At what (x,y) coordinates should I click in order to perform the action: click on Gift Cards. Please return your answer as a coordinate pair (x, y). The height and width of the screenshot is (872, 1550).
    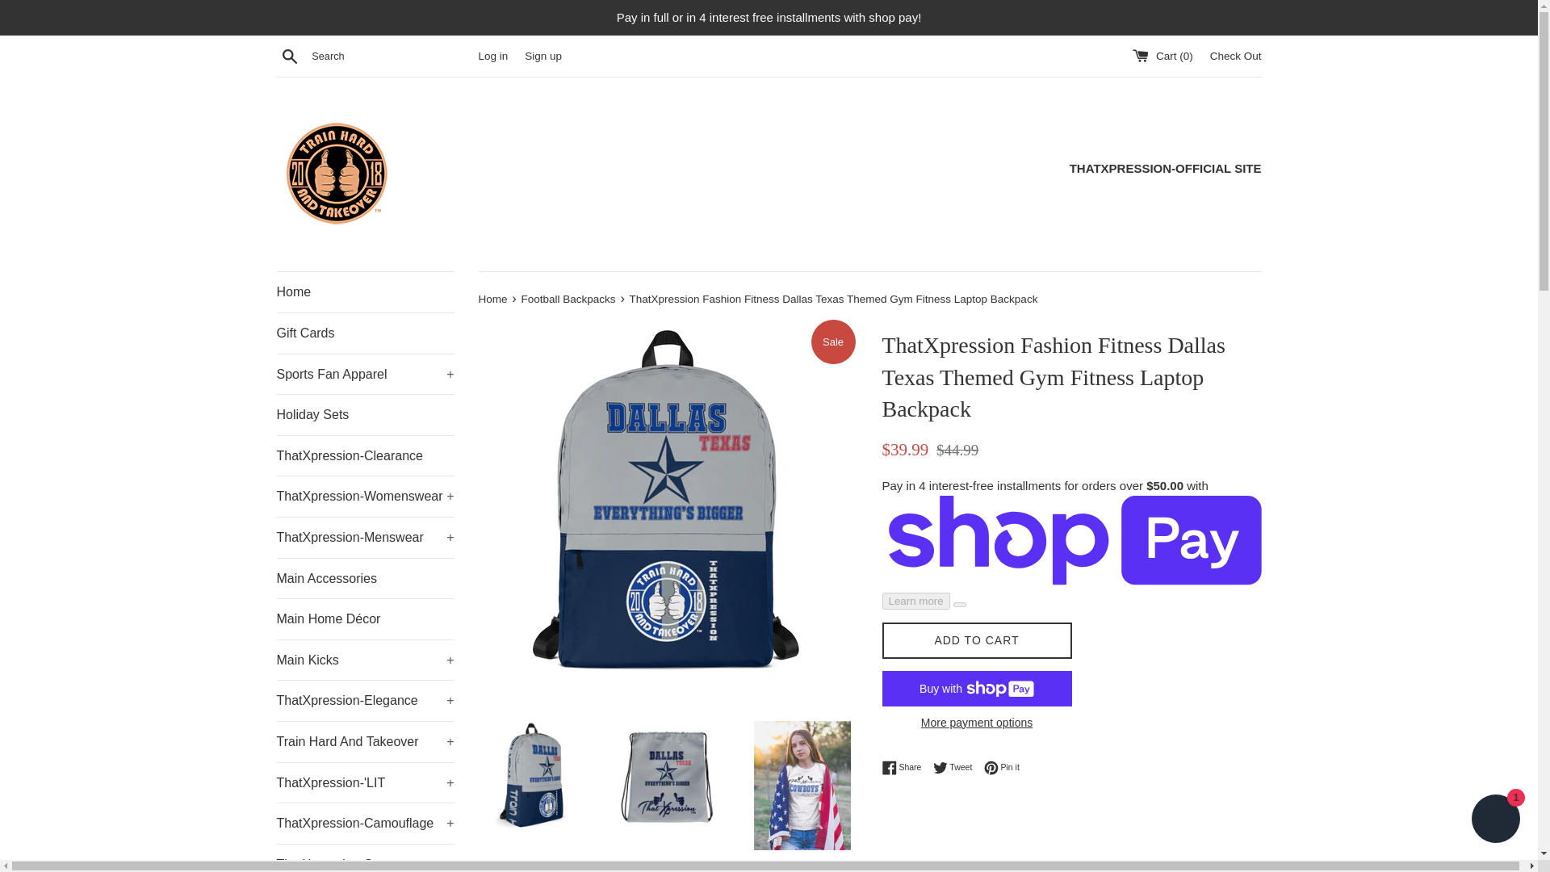
    Looking at the image, I should click on (365, 333).